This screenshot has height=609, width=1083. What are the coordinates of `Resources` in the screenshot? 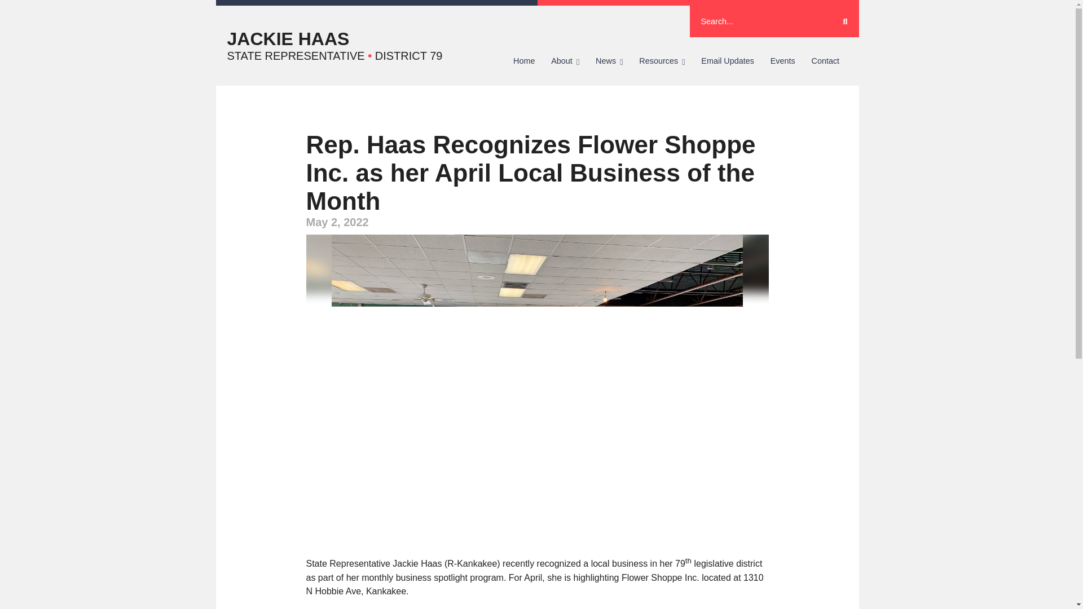 It's located at (662, 61).